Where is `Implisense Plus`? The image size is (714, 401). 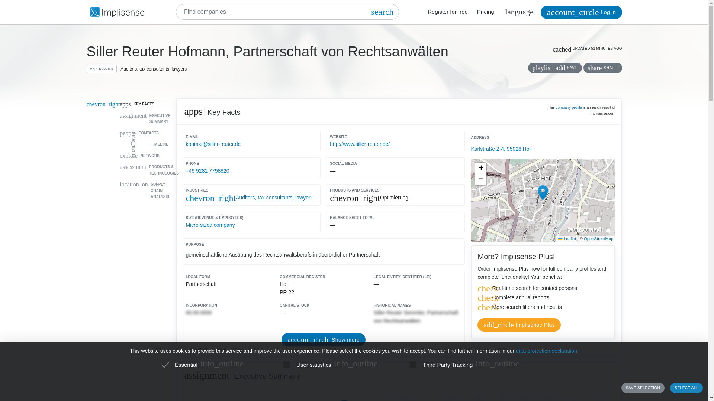
Implisense Plus is located at coordinates (519, 325).